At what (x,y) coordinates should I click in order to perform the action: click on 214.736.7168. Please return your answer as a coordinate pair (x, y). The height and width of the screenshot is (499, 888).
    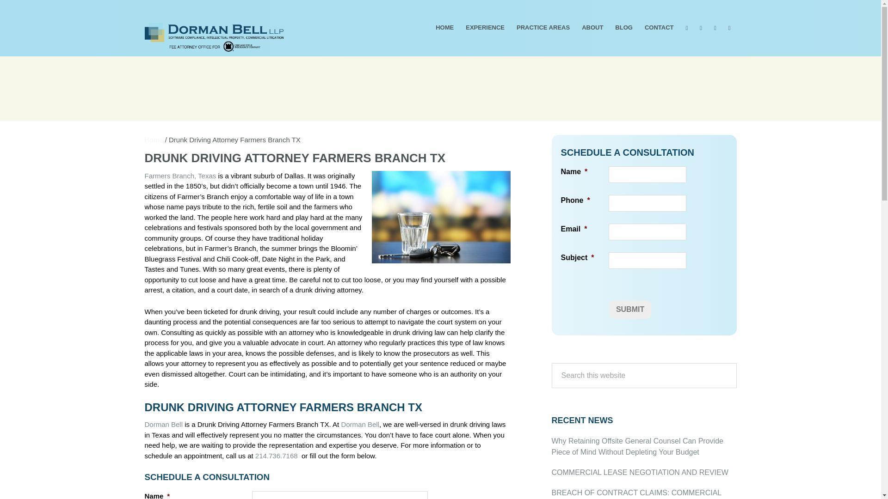
    Looking at the image, I should click on (277, 456).